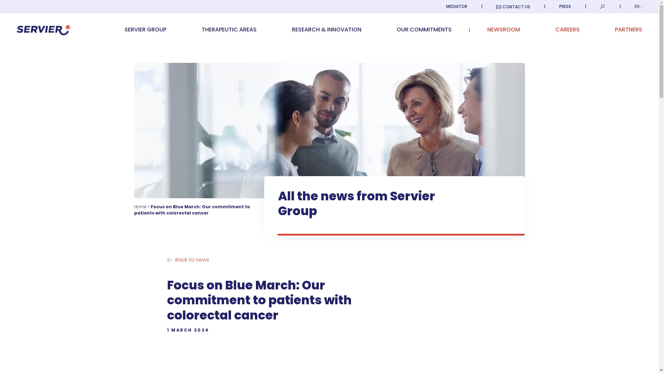 The height and width of the screenshot is (373, 664). What do you see at coordinates (513, 6) in the screenshot?
I see `CONTACT US` at bounding box center [513, 6].